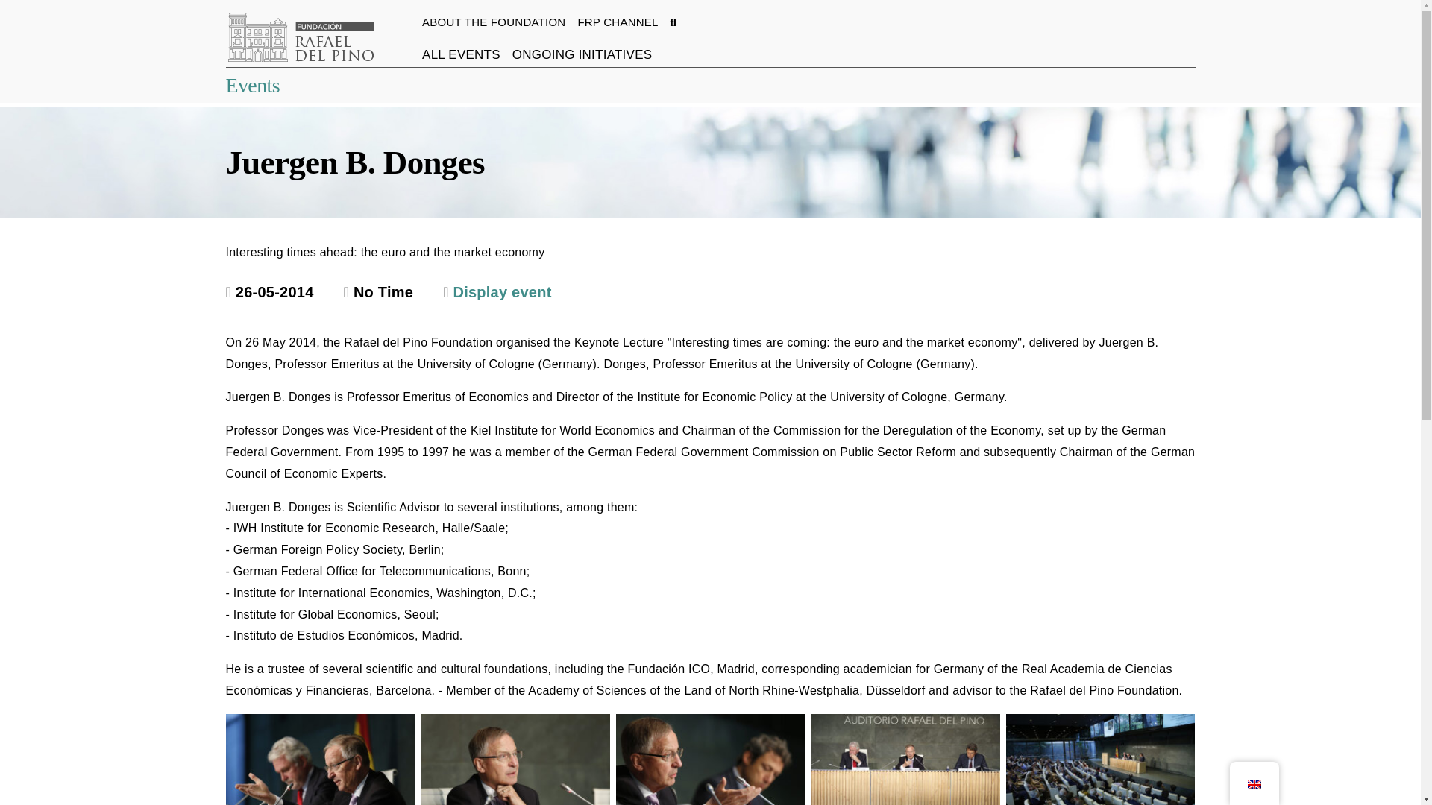 The image size is (1432, 805). Describe the element at coordinates (617, 21) in the screenshot. I see `FRP CHANNEL` at that location.